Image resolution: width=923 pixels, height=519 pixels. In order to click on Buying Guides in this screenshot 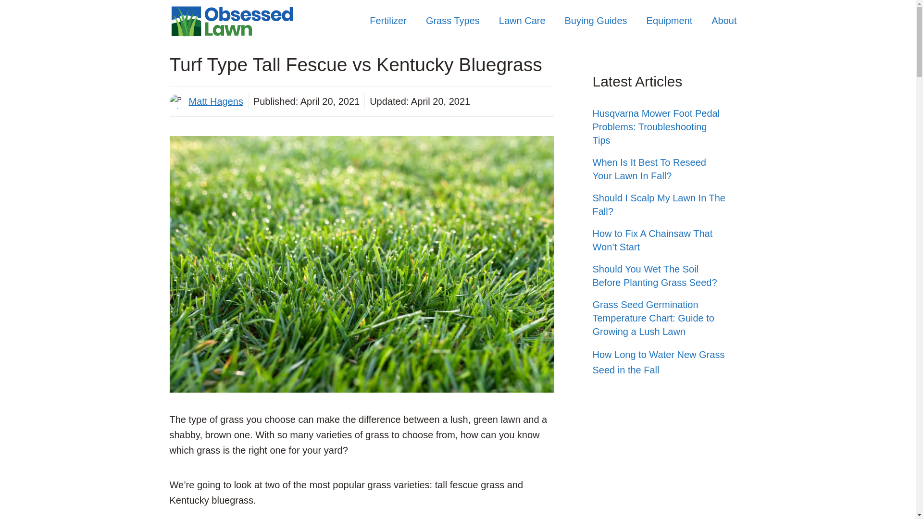, I will do `click(596, 20)`.